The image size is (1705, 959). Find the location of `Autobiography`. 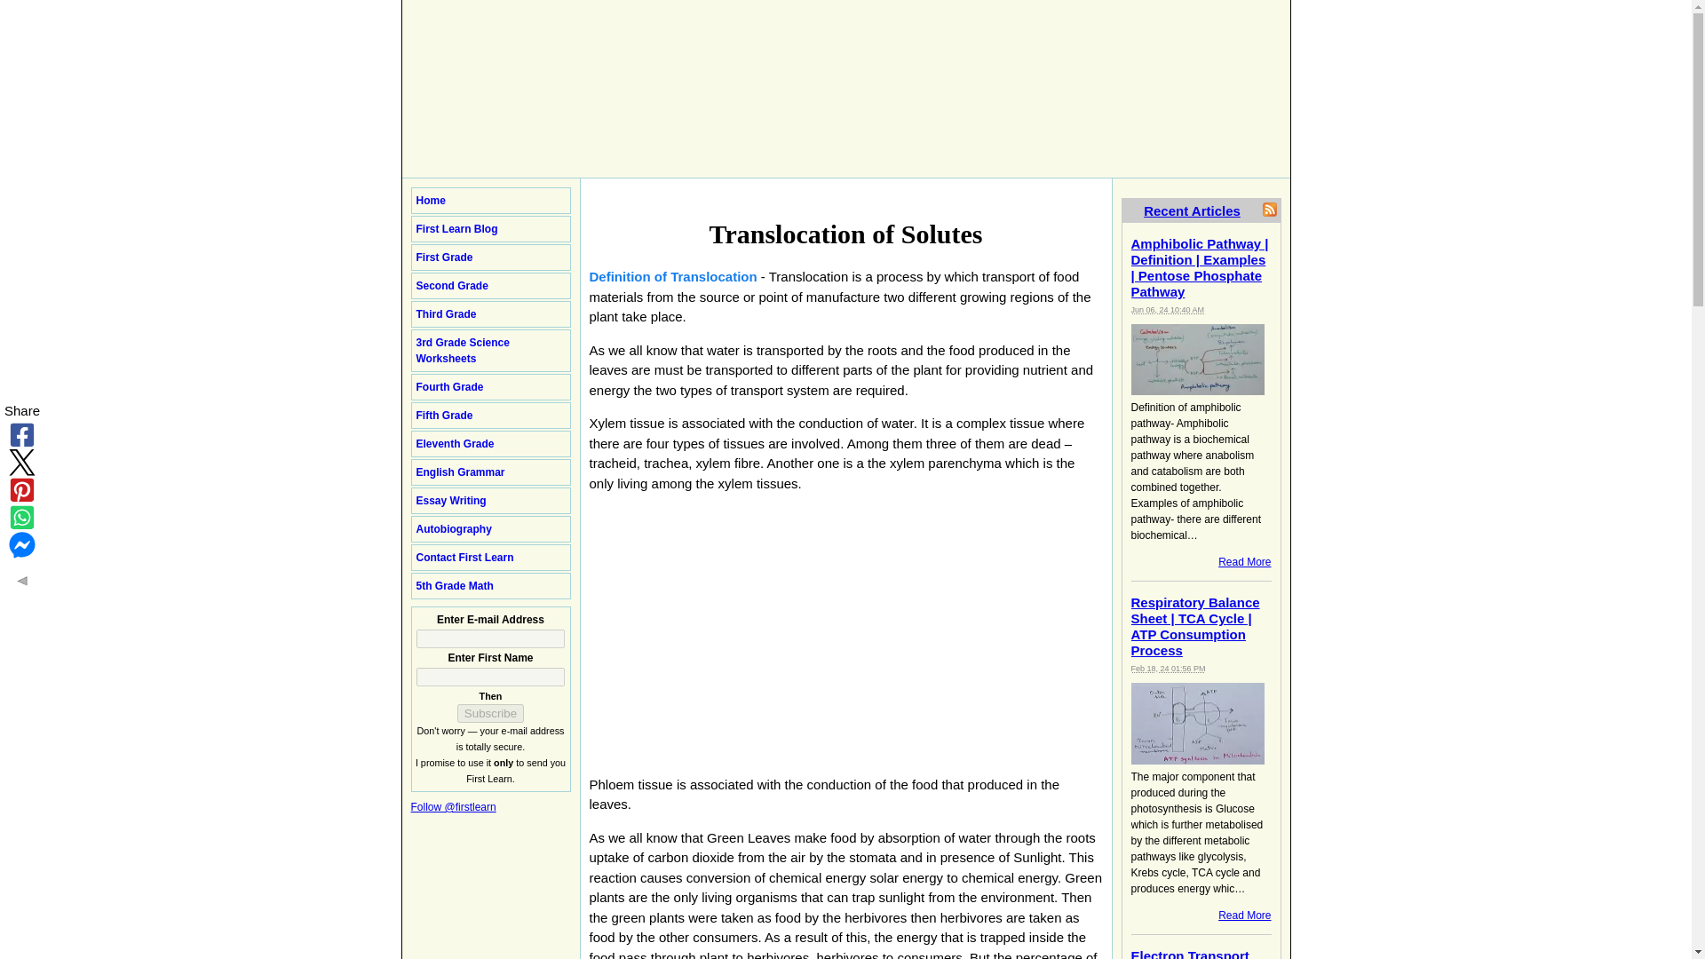

Autobiography is located at coordinates (490, 529).